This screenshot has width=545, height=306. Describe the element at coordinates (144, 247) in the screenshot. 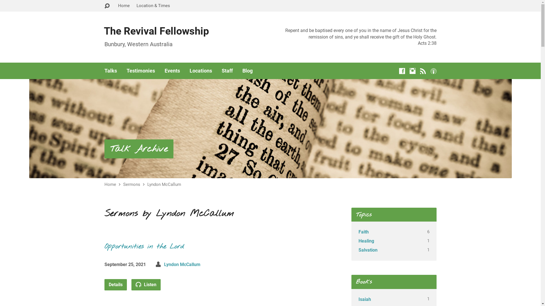

I see `Opportunities in the Lord` at that location.